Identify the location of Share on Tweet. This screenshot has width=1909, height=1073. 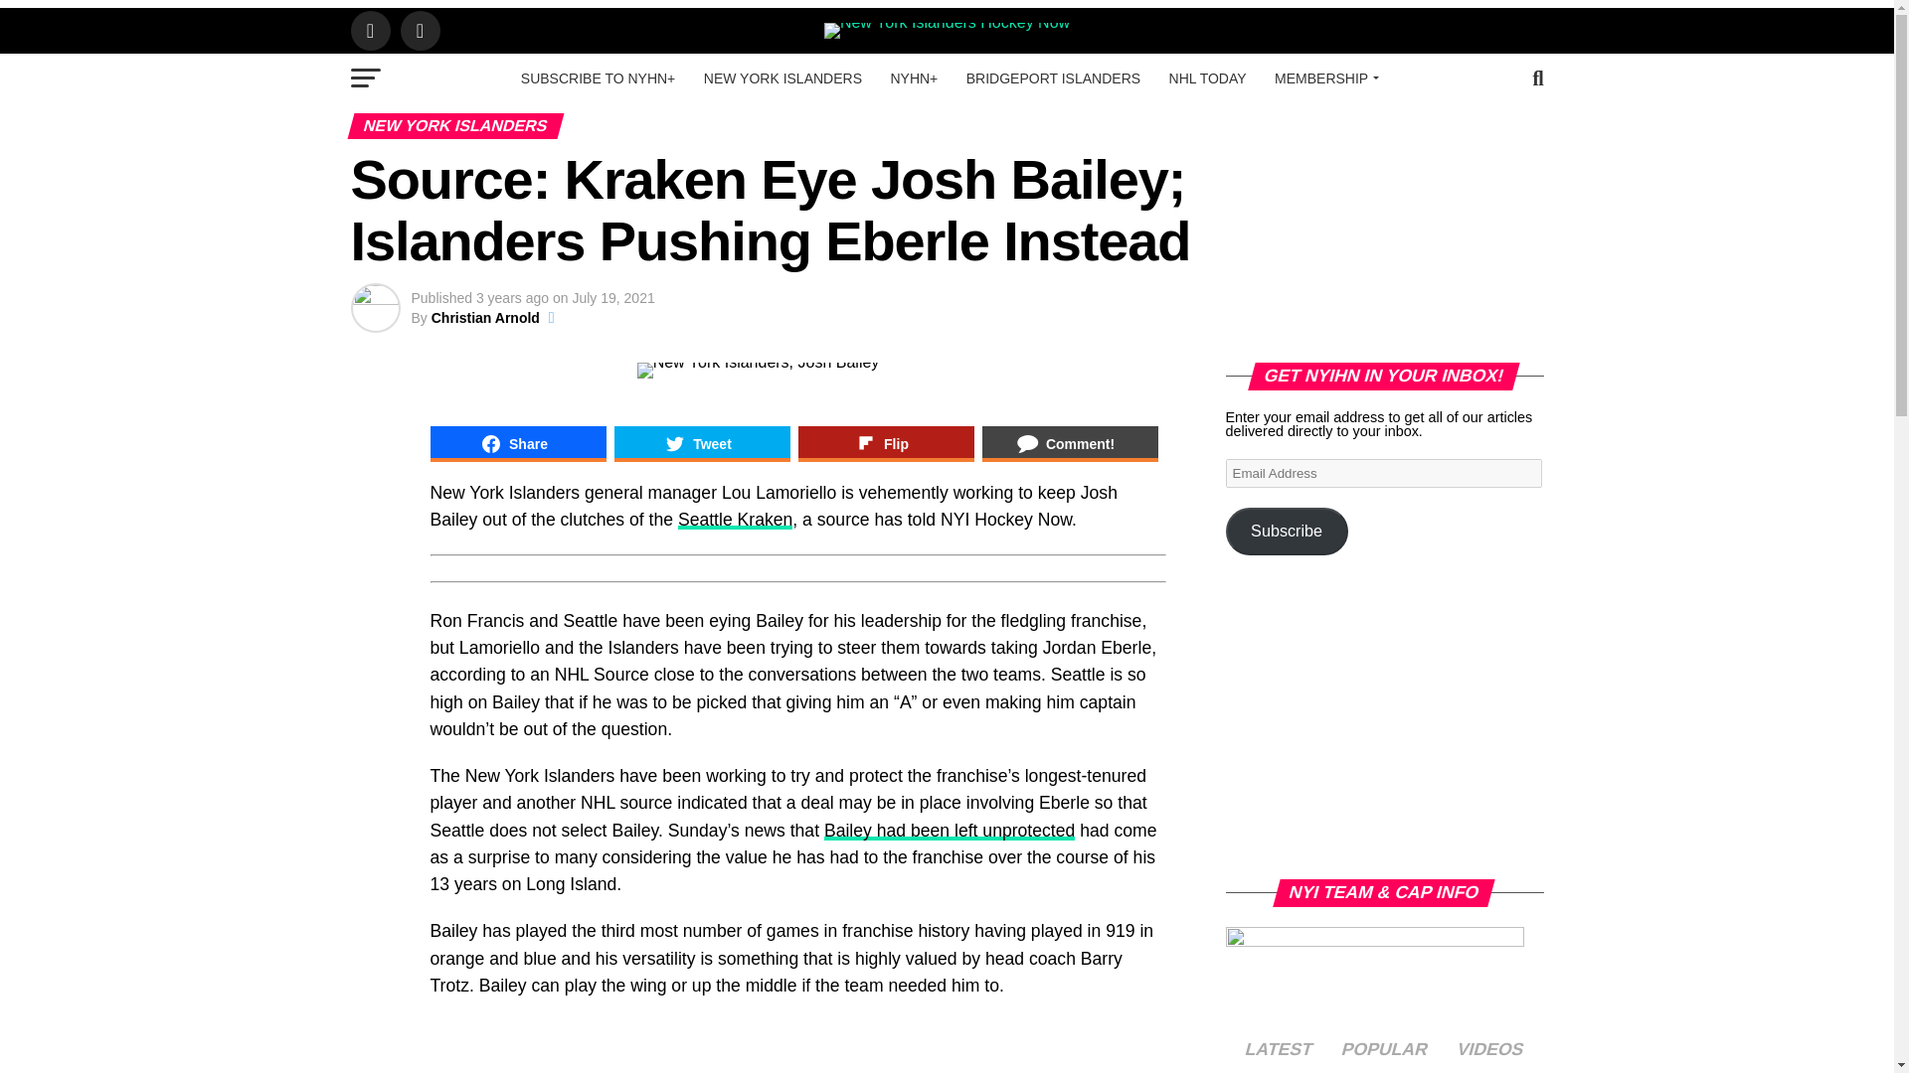
(702, 443).